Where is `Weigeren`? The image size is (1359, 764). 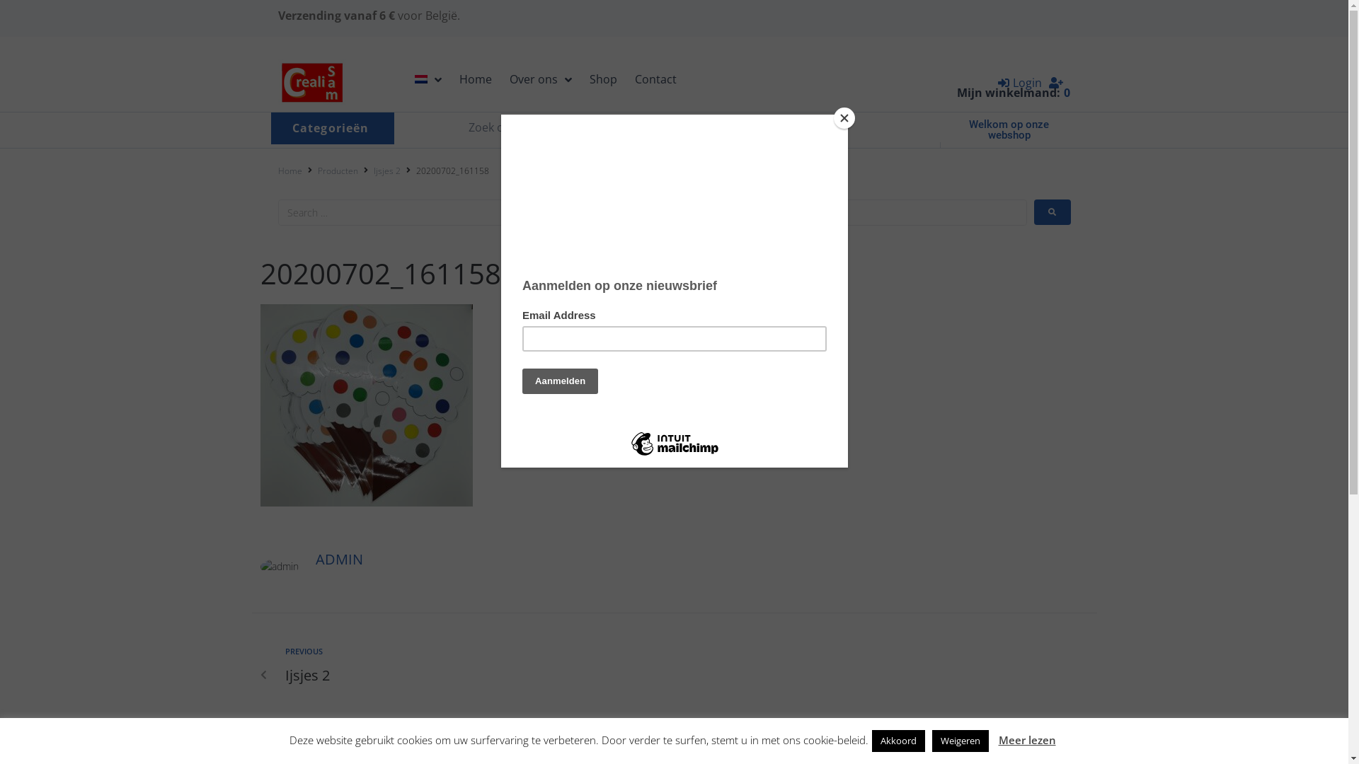 Weigeren is located at coordinates (960, 741).